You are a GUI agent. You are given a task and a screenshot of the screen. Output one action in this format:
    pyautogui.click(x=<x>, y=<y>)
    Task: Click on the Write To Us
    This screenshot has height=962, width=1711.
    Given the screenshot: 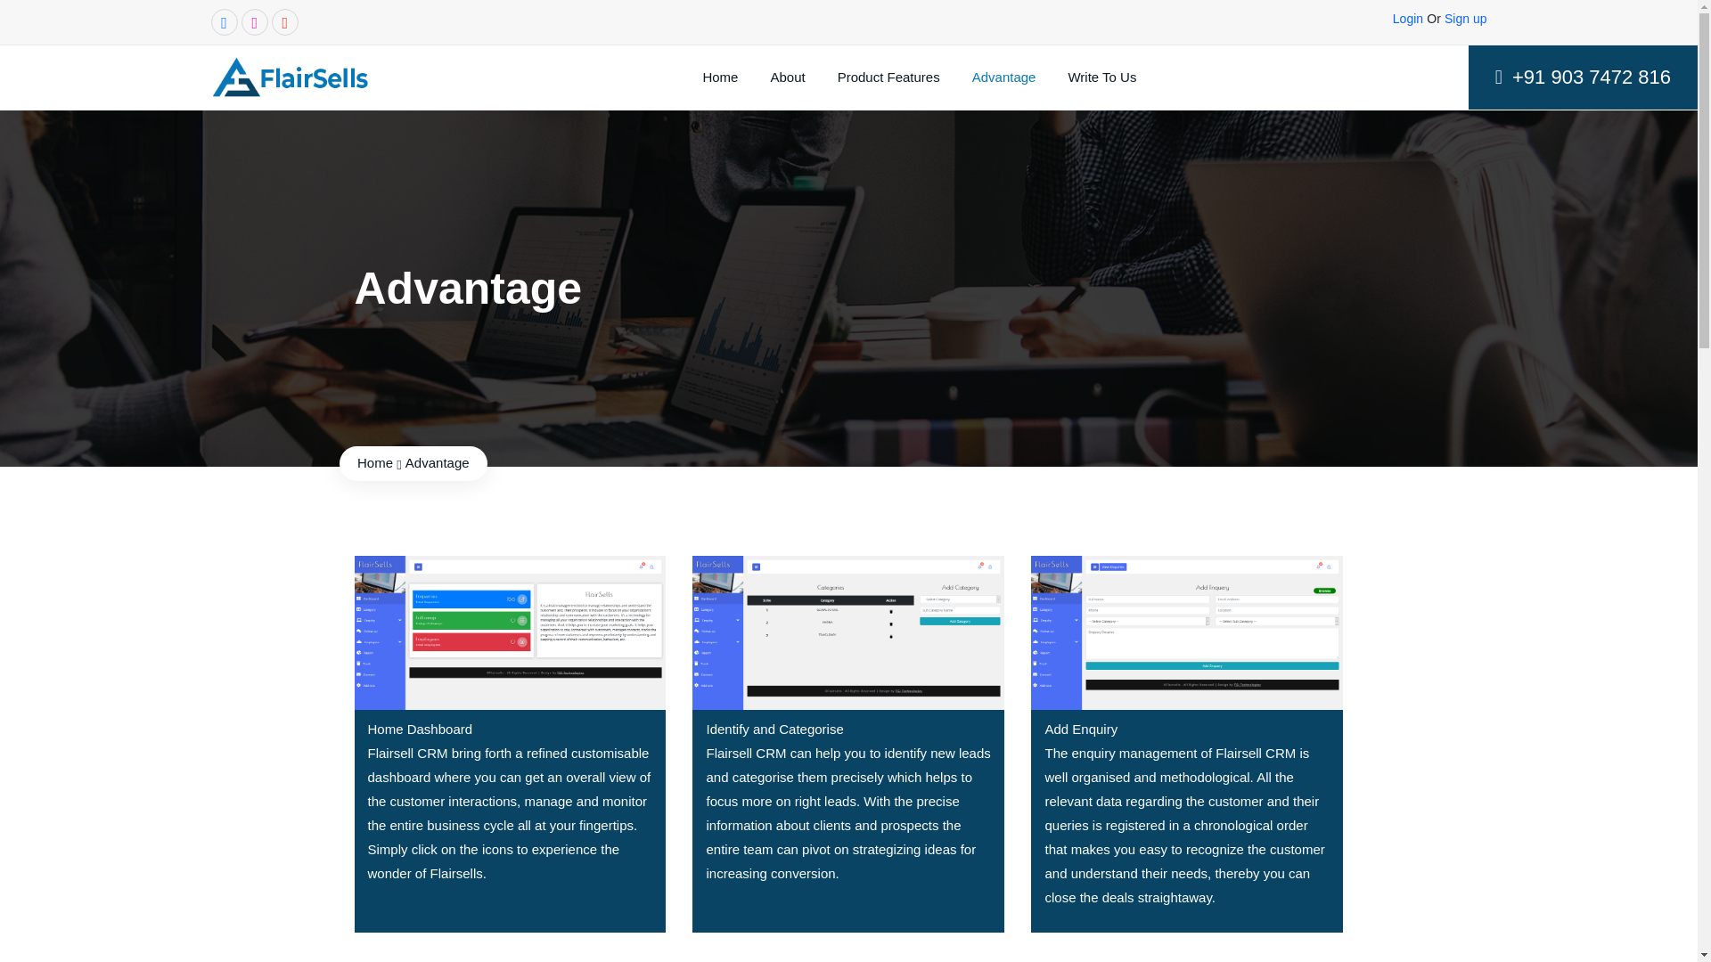 What is the action you would take?
    pyautogui.click(x=1101, y=77)
    